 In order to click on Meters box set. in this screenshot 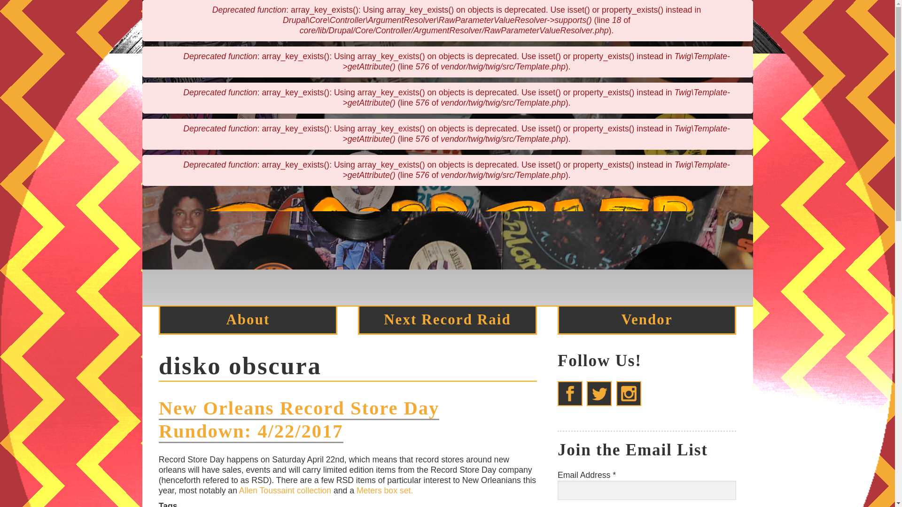, I will do `click(384, 490)`.